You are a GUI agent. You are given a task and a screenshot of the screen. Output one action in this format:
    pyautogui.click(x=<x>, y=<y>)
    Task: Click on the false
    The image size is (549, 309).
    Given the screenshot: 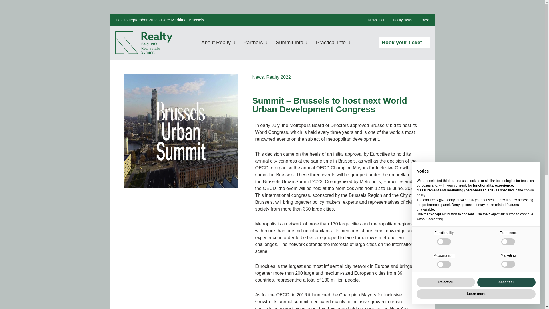 What is the action you would take?
    pyautogui.click(x=444, y=264)
    